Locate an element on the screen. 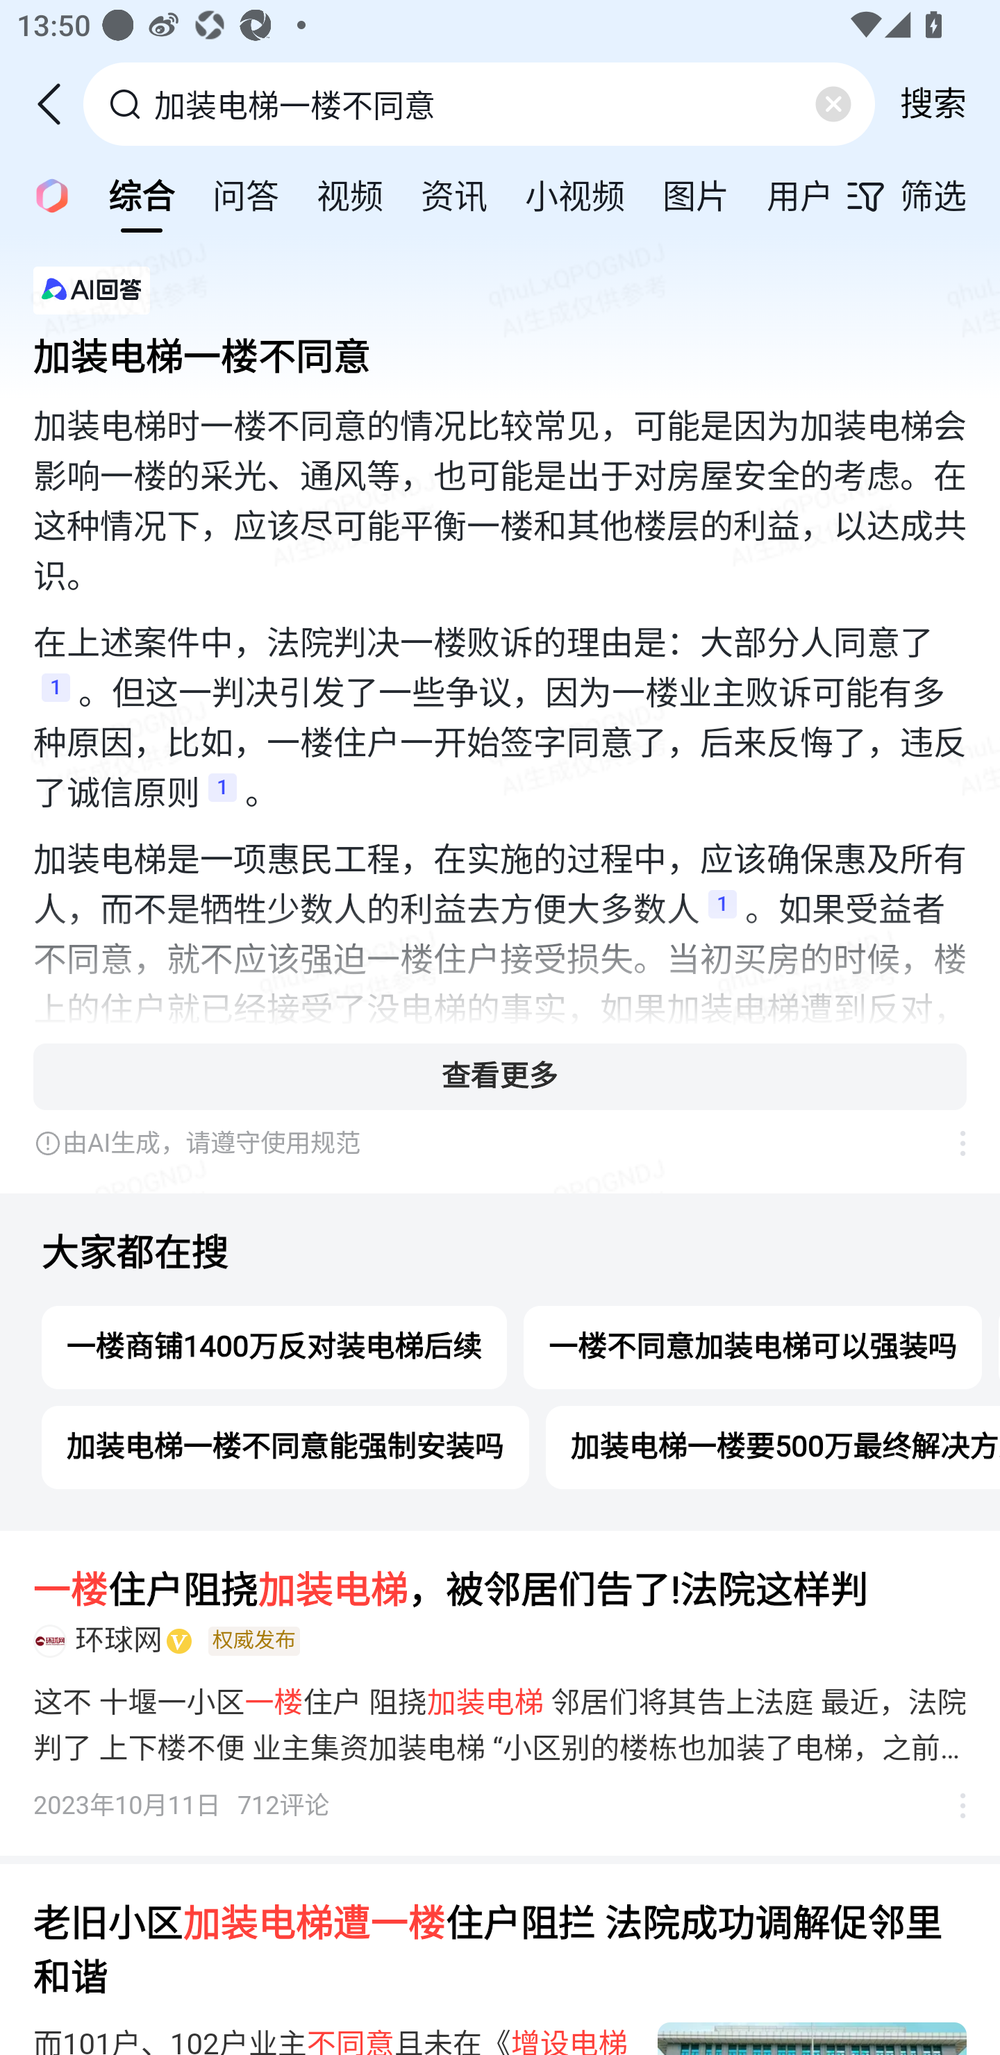 This screenshot has height=2055, width=1000. 问答 is located at coordinates (246, 194).